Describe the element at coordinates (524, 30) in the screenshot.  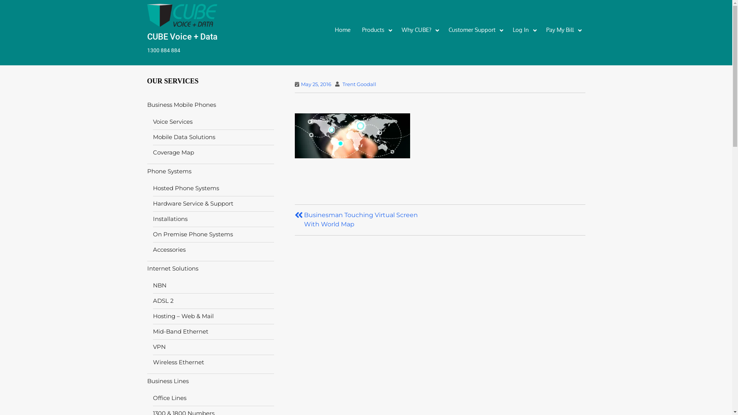
I see `Log In` at that location.